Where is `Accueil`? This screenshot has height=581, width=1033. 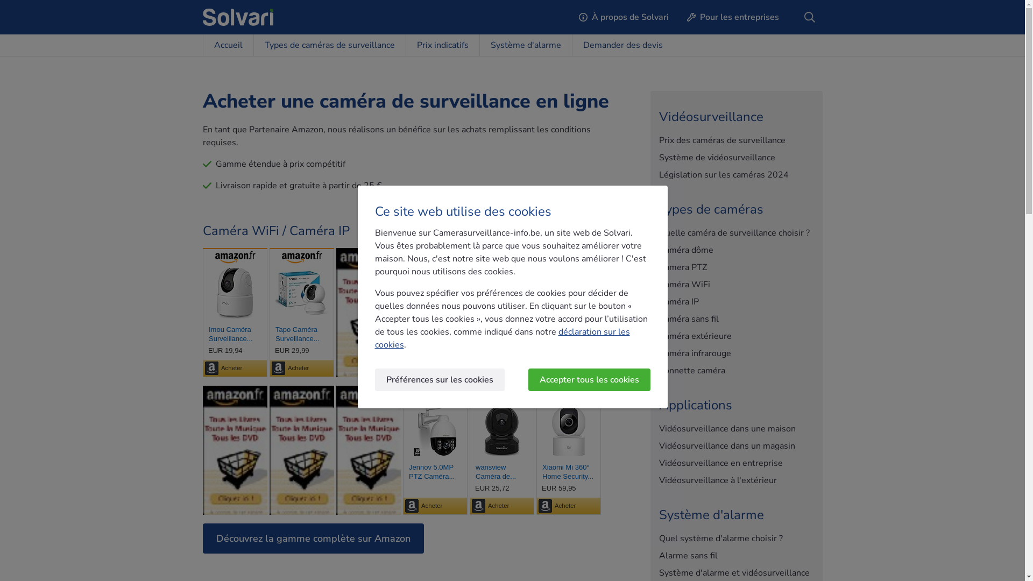
Accueil is located at coordinates (228, 45).